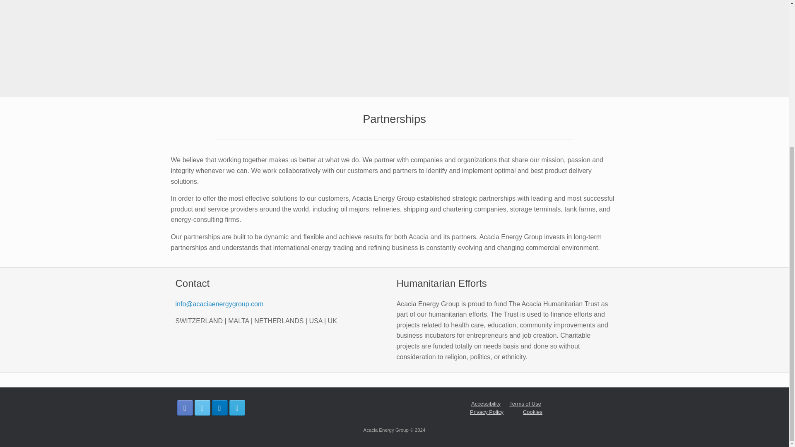  What do you see at coordinates (486, 403) in the screenshot?
I see `Accessibility` at bounding box center [486, 403].